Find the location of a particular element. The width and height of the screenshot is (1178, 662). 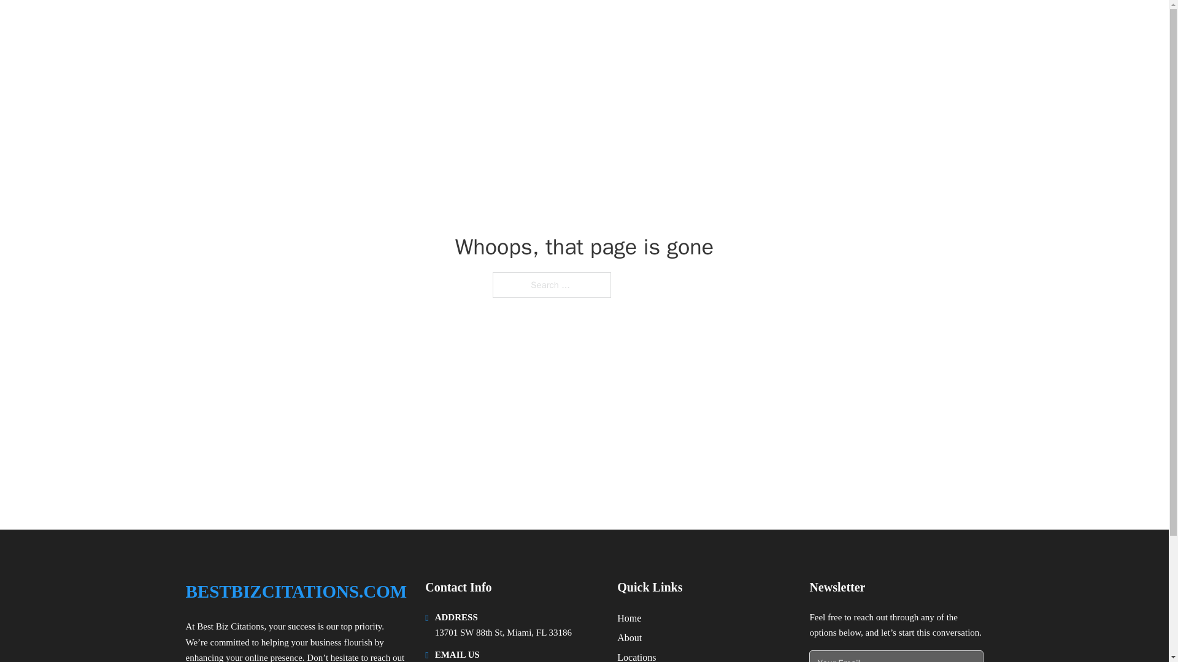

BESTBIZCITATIONS.COM is located at coordinates (307, 26).